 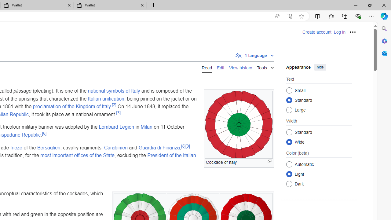 What do you see at coordinates (16, 147) in the screenshot?
I see `frieze` at bounding box center [16, 147].